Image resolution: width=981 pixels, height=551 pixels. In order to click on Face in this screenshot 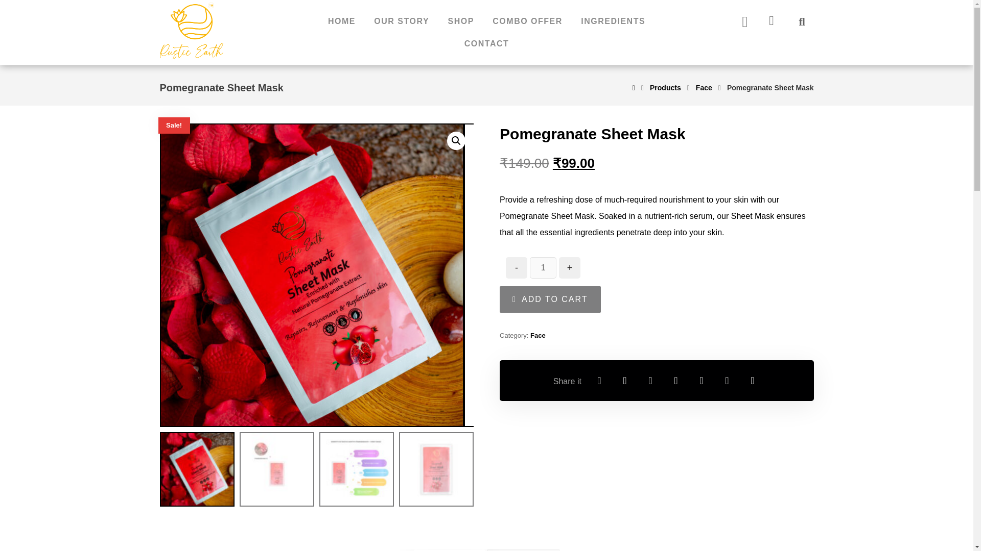, I will do `click(704, 88)`.